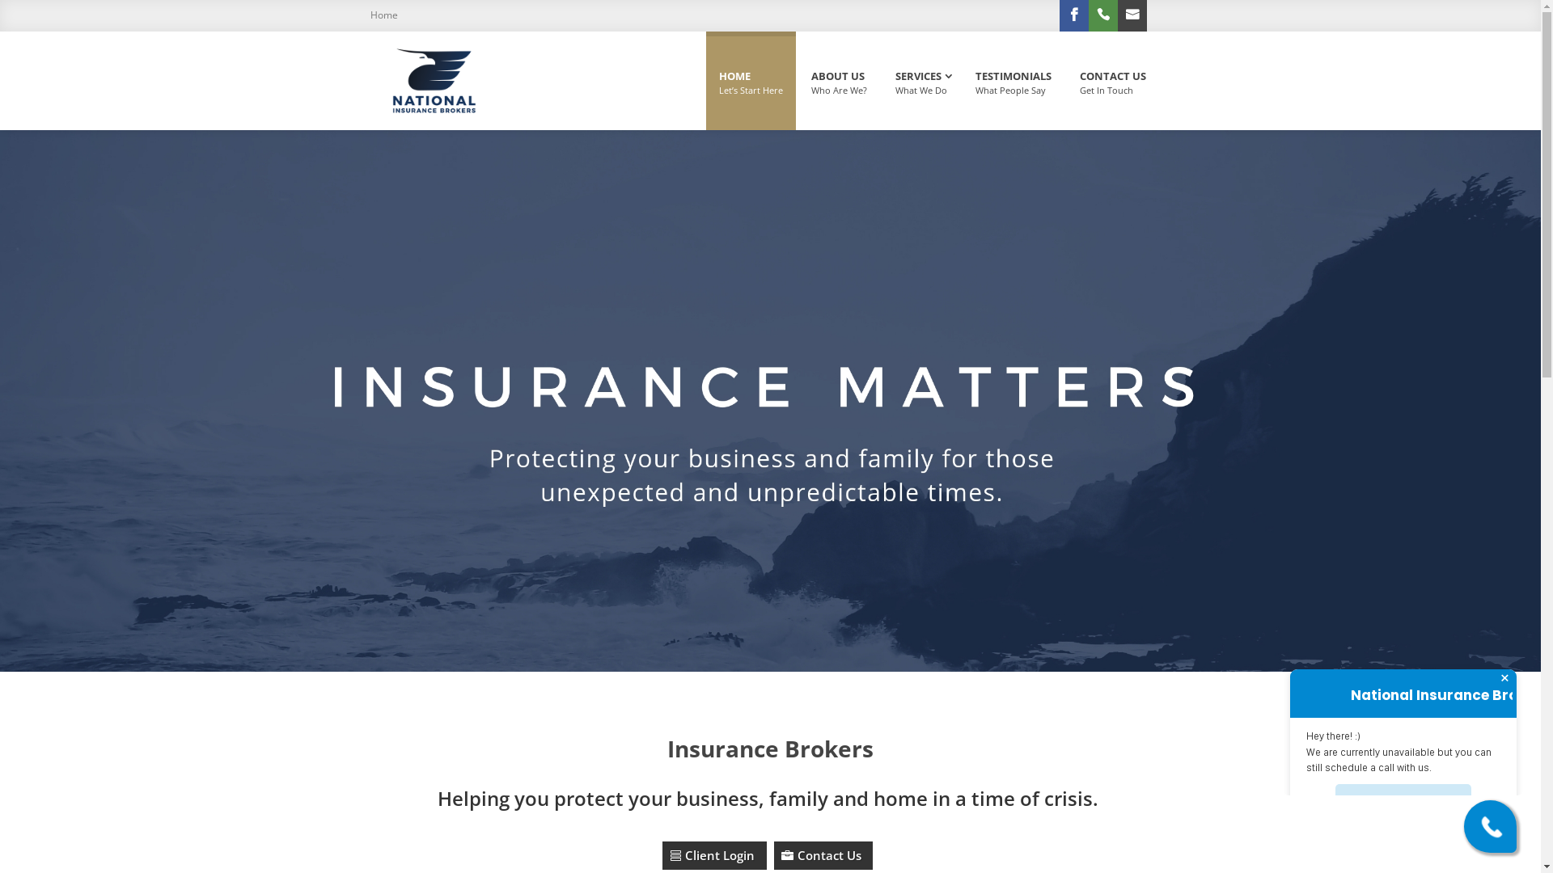  Describe the element at coordinates (823, 855) in the screenshot. I see `Contact Us` at that location.